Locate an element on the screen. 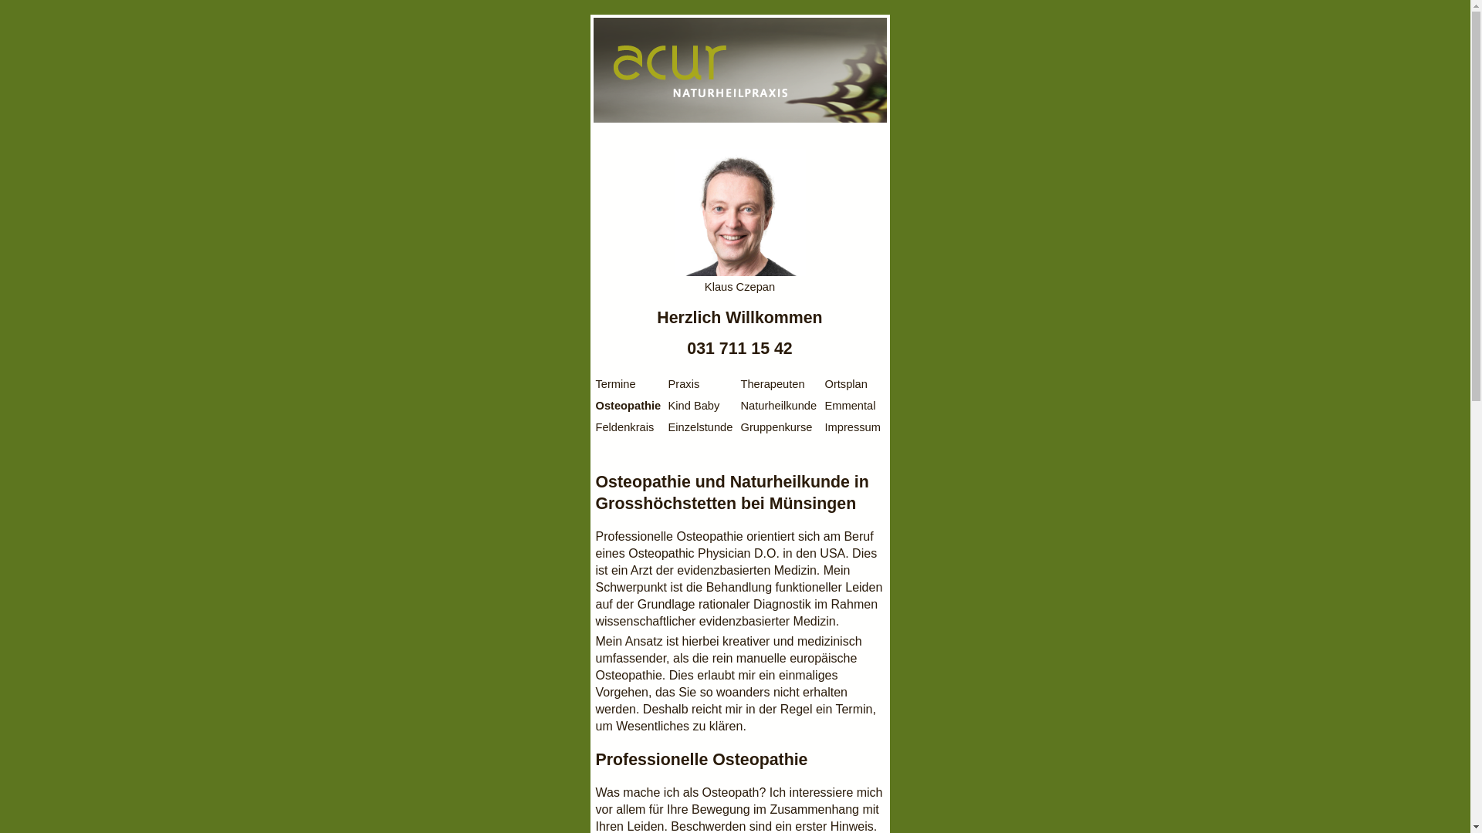  Osteopathic Physician D.O. is located at coordinates (704, 554).